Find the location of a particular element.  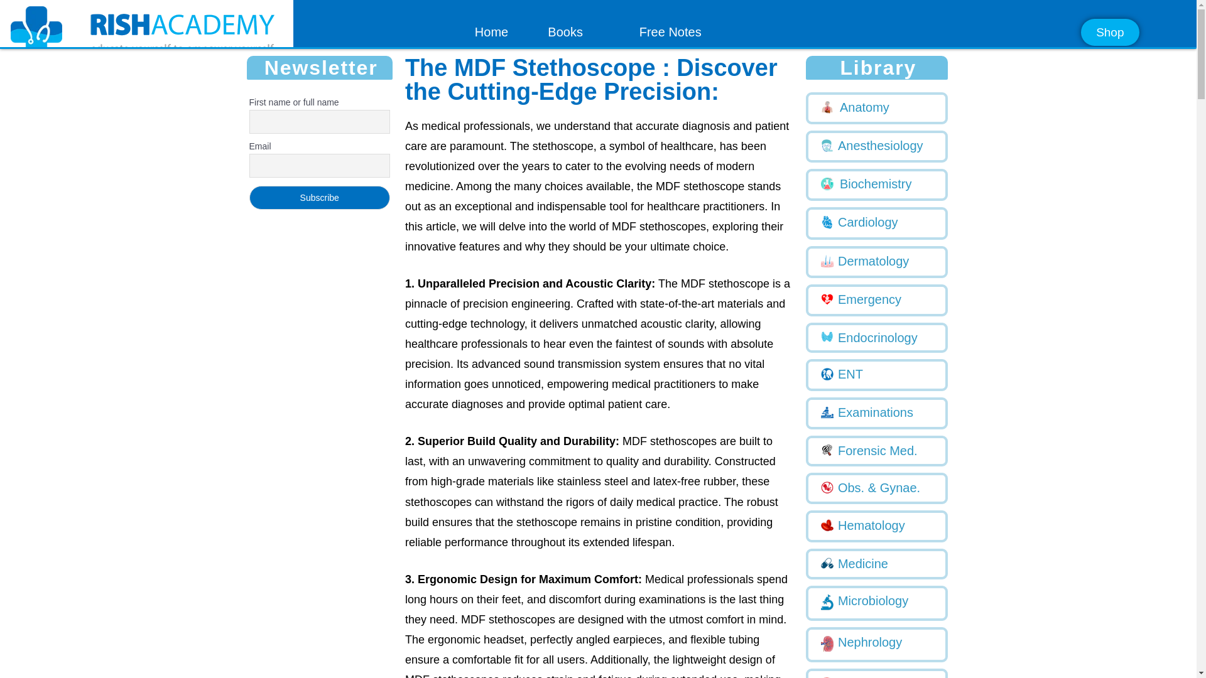

Free Notes is located at coordinates (670, 32).